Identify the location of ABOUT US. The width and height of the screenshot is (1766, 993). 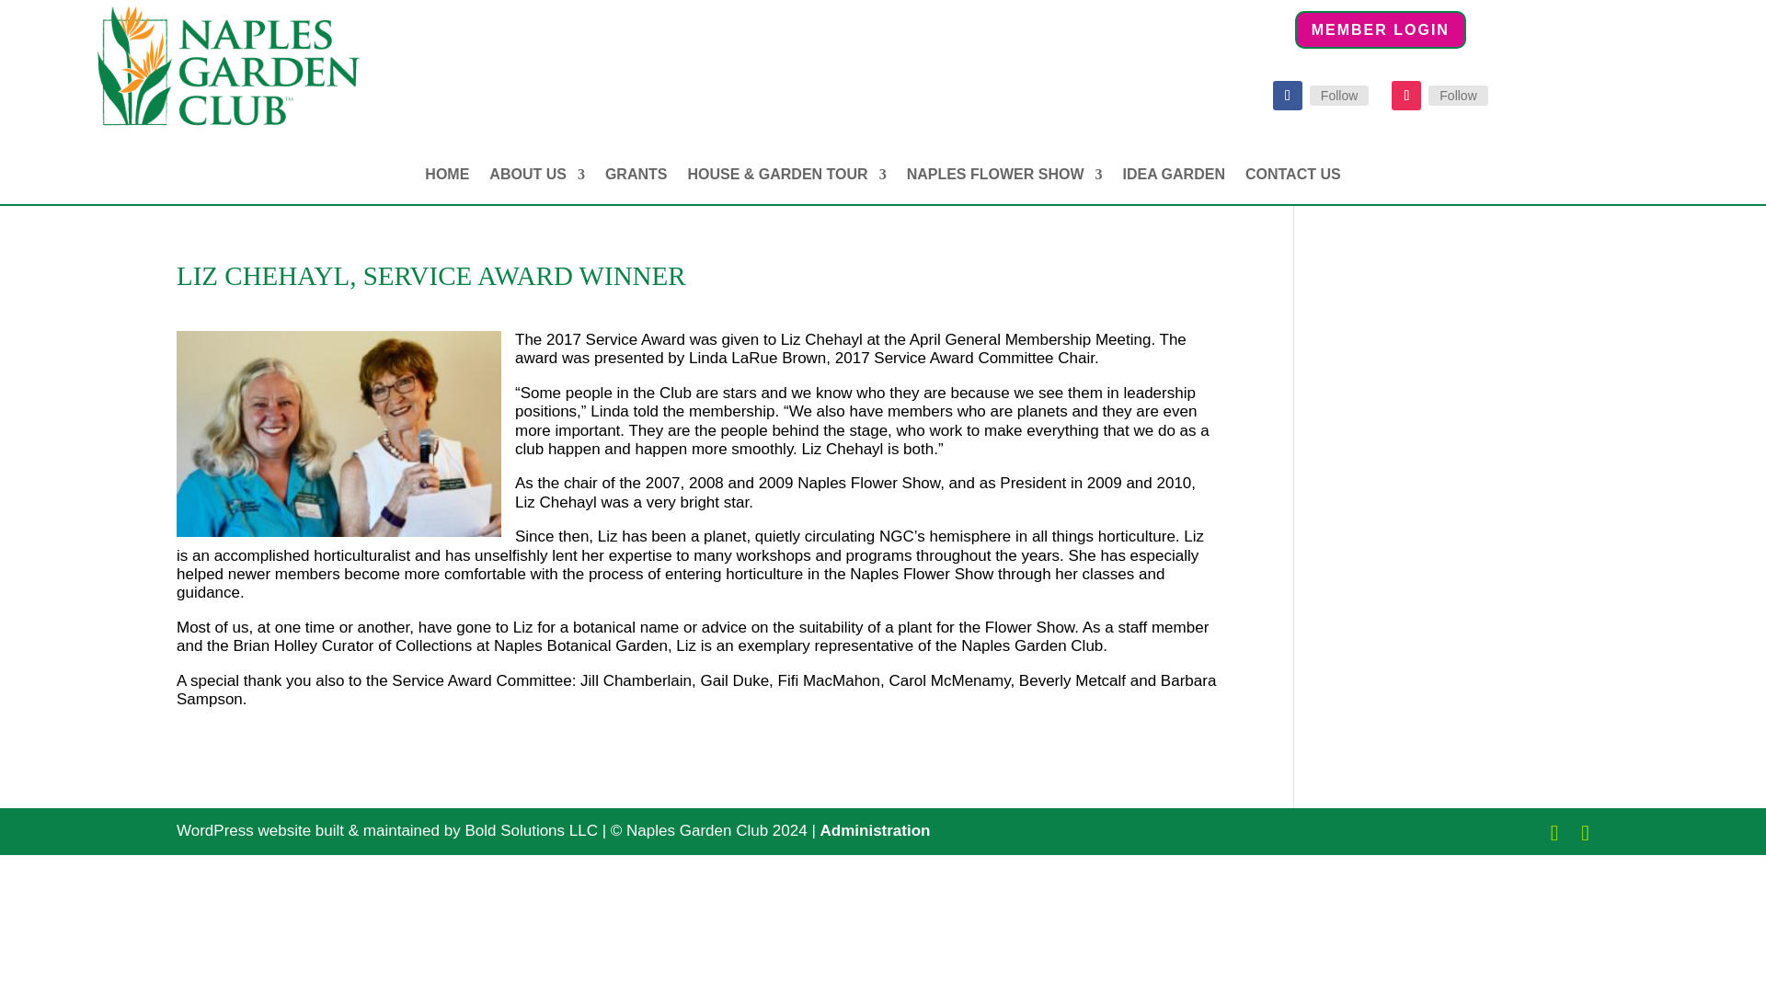
(536, 178).